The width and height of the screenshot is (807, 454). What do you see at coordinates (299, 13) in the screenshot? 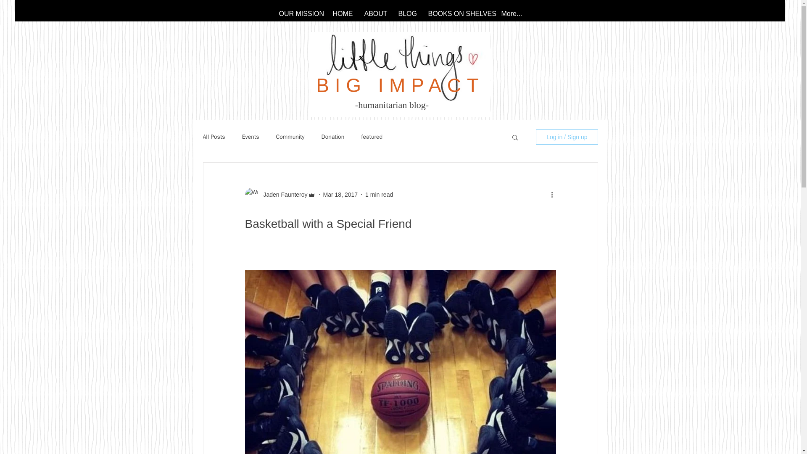
I see `OUR MISSION` at bounding box center [299, 13].